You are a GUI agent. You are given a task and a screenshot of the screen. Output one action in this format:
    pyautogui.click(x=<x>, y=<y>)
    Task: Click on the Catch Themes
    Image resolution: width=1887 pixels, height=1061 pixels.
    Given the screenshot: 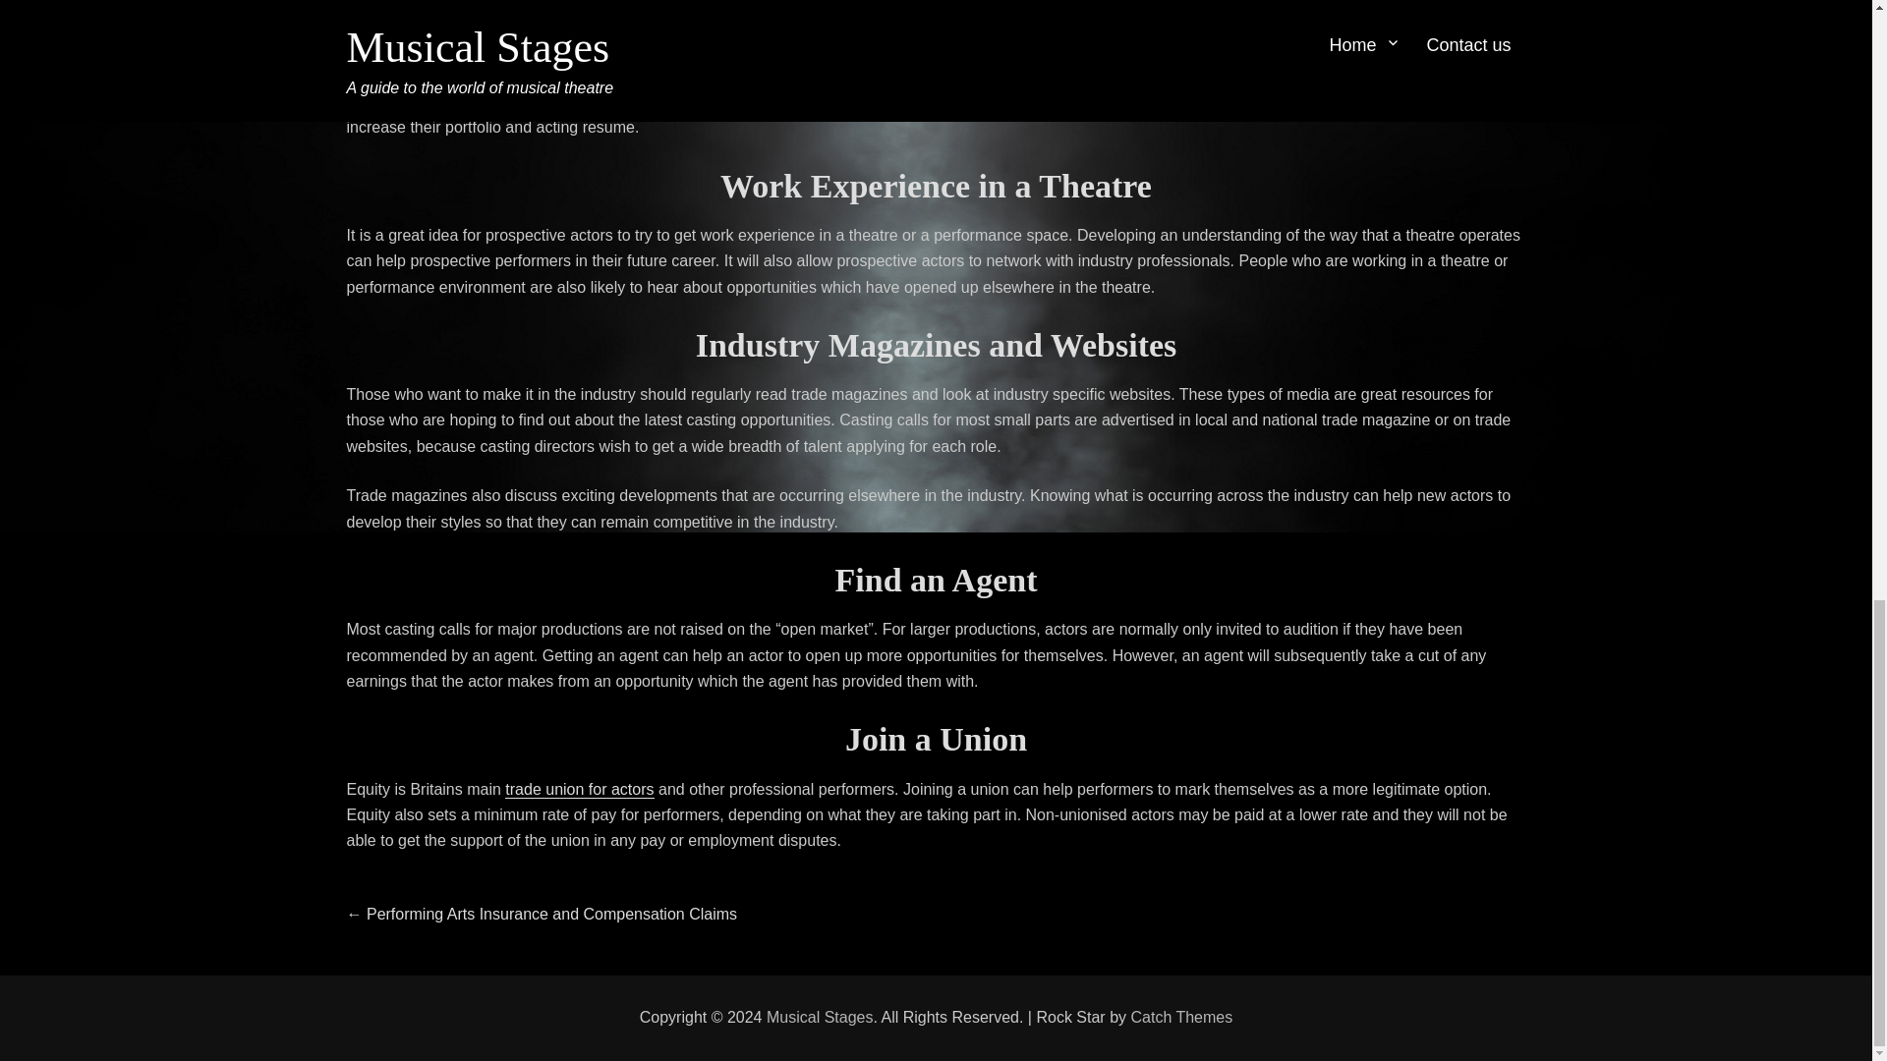 What is the action you would take?
    pyautogui.click(x=1181, y=1018)
    